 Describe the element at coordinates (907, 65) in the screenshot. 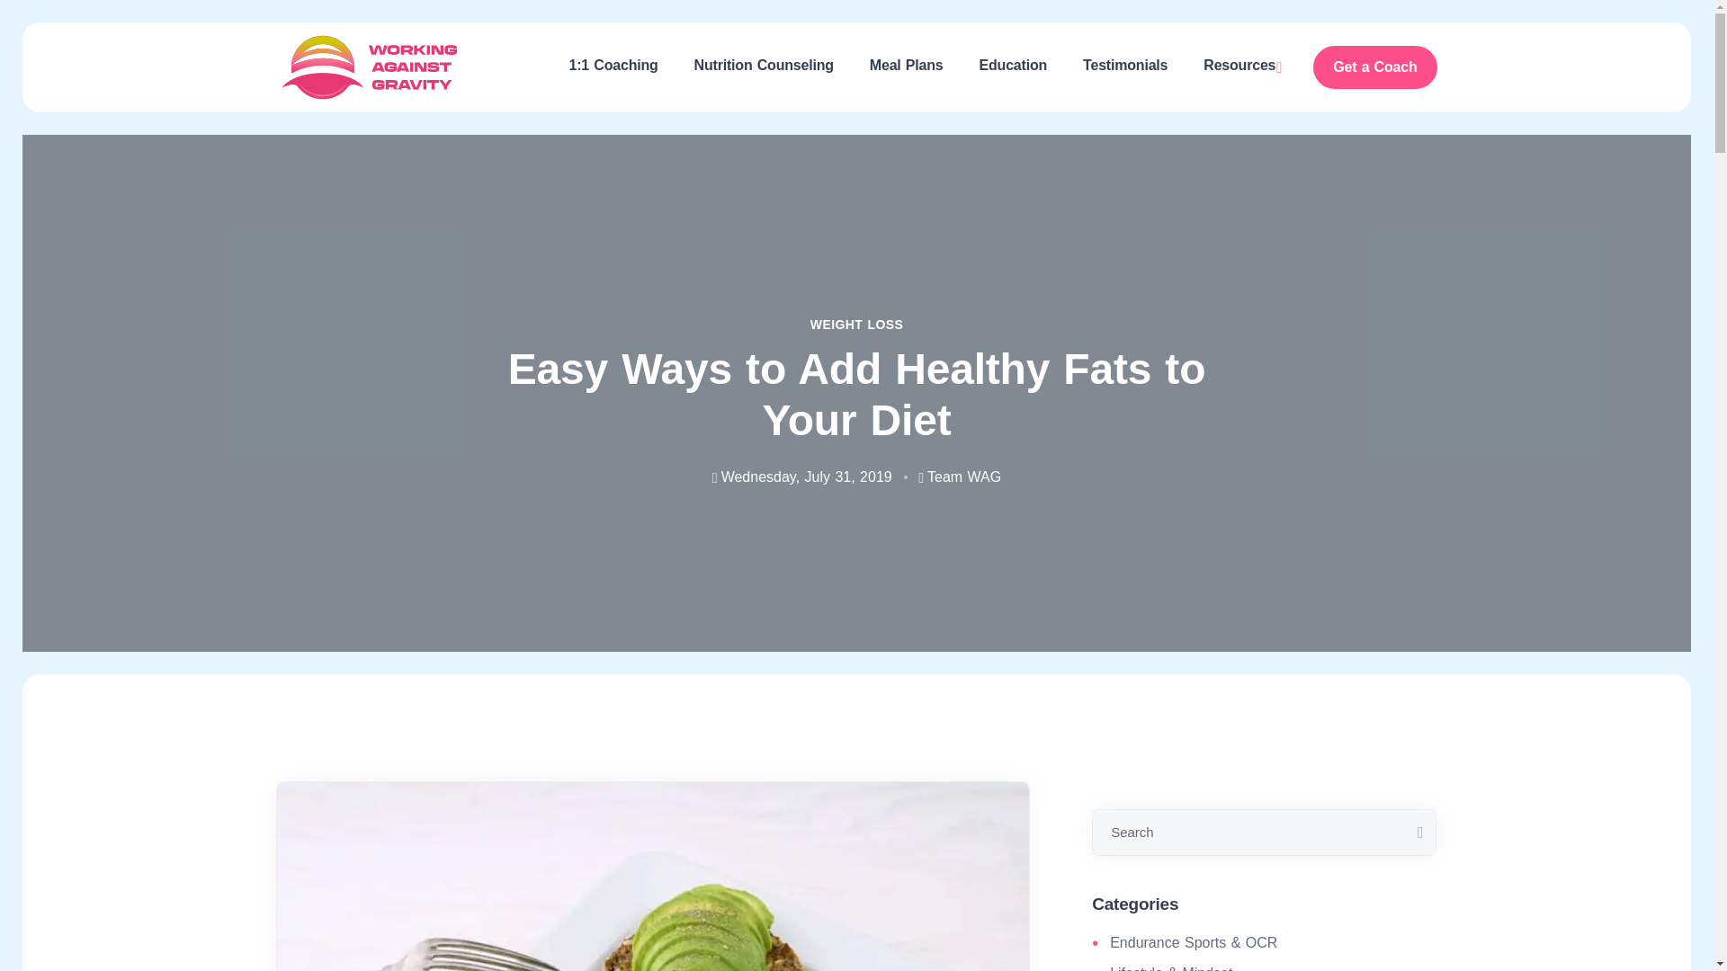

I see `Meal Plans` at that location.